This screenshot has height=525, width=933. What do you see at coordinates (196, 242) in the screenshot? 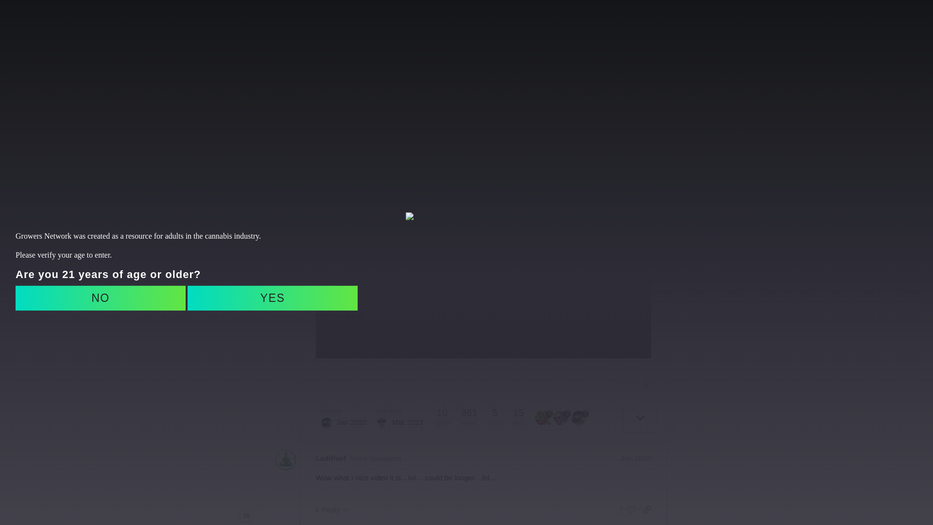
I see `Educational` at bounding box center [196, 242].